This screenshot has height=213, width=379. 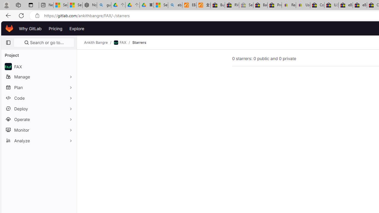 What do you see at coordinates (38, 98) in the screenshot?
I see `Code` at bounding box center [38, 98].